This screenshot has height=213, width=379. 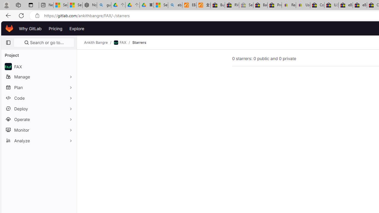 What do you see at coordinates (38, 98) in the screenshot?
I see `Code` at bounding box center [38, 98].